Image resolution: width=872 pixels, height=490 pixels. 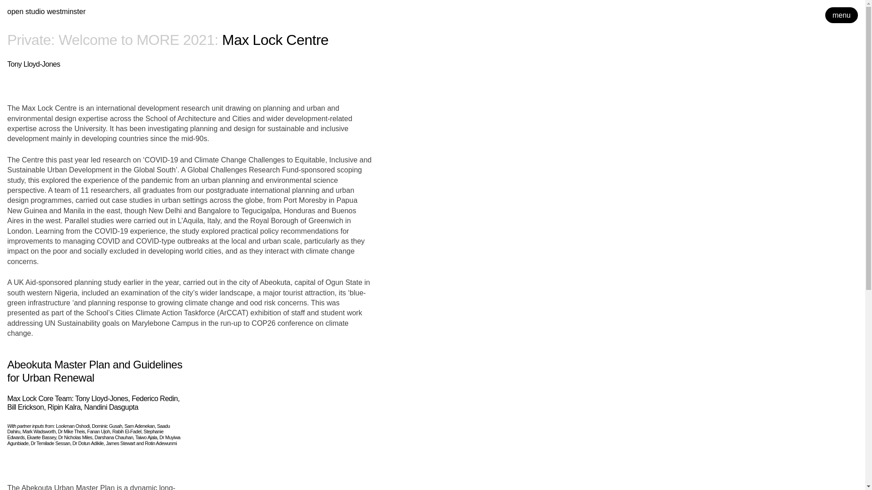 I want to click on menu, so click(x=841, y=15).